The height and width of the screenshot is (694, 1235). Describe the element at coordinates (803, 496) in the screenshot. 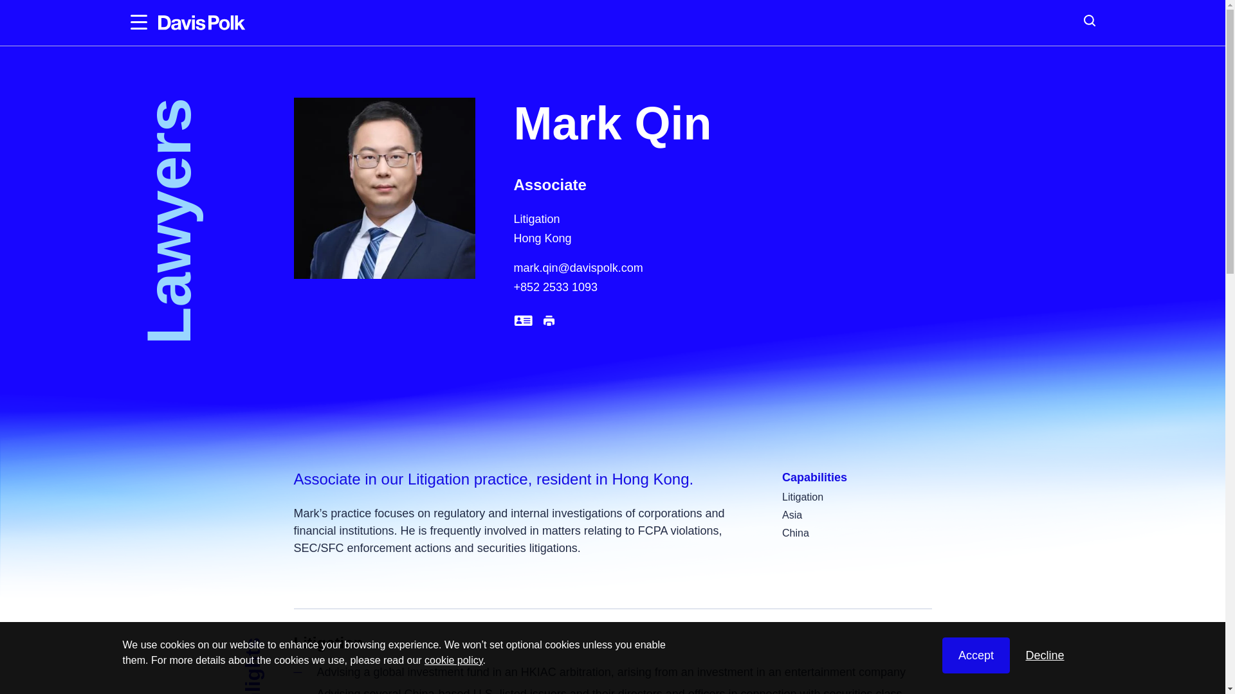

I see `Litigation` at that location.